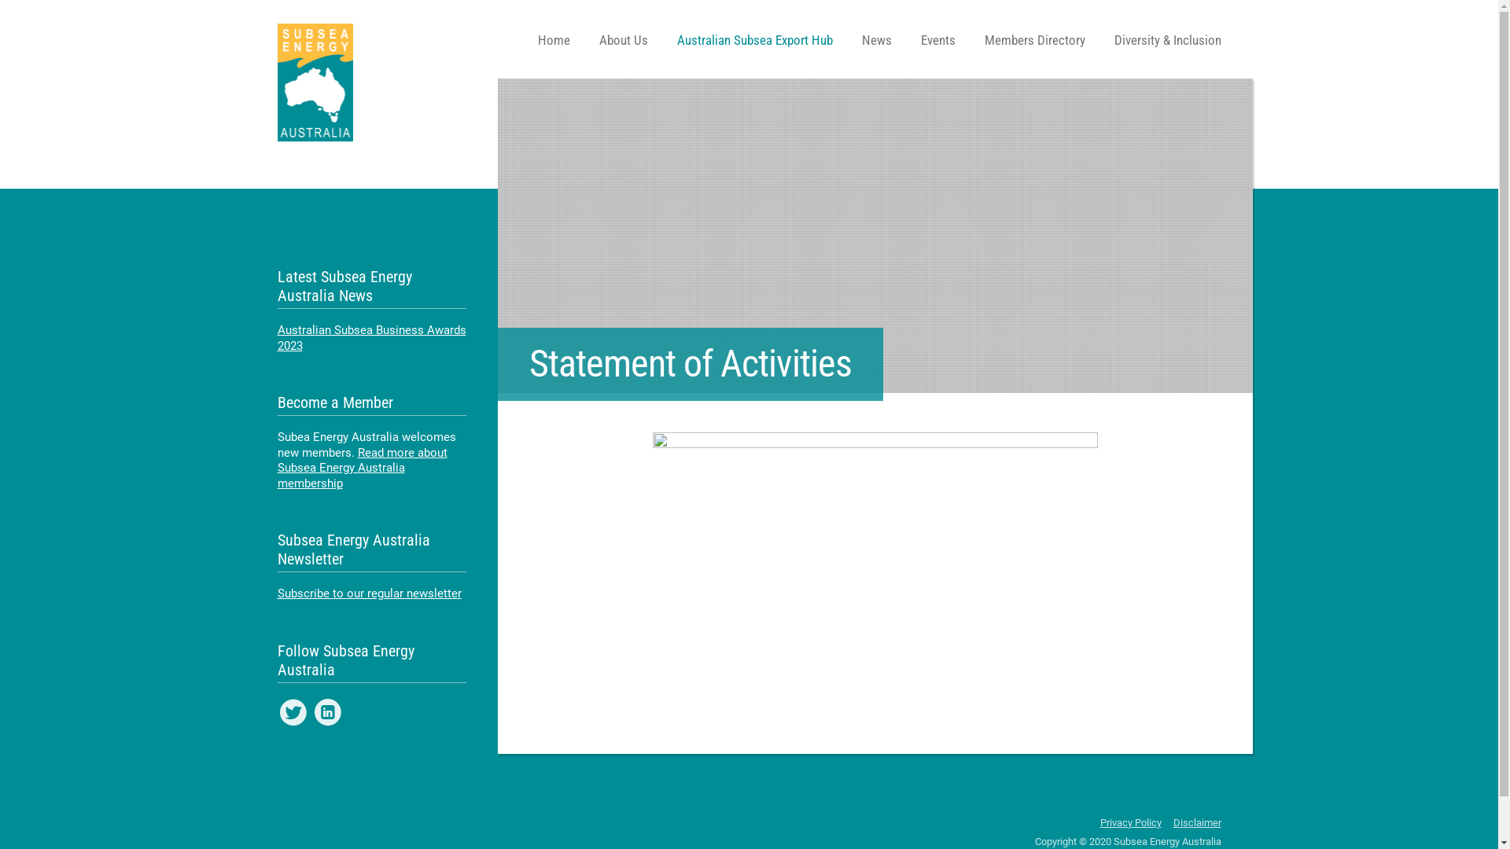 This screenshot has width=1510, height=849. I want to click on Australian Subsea Business Awards 2023, so click(371, 338).